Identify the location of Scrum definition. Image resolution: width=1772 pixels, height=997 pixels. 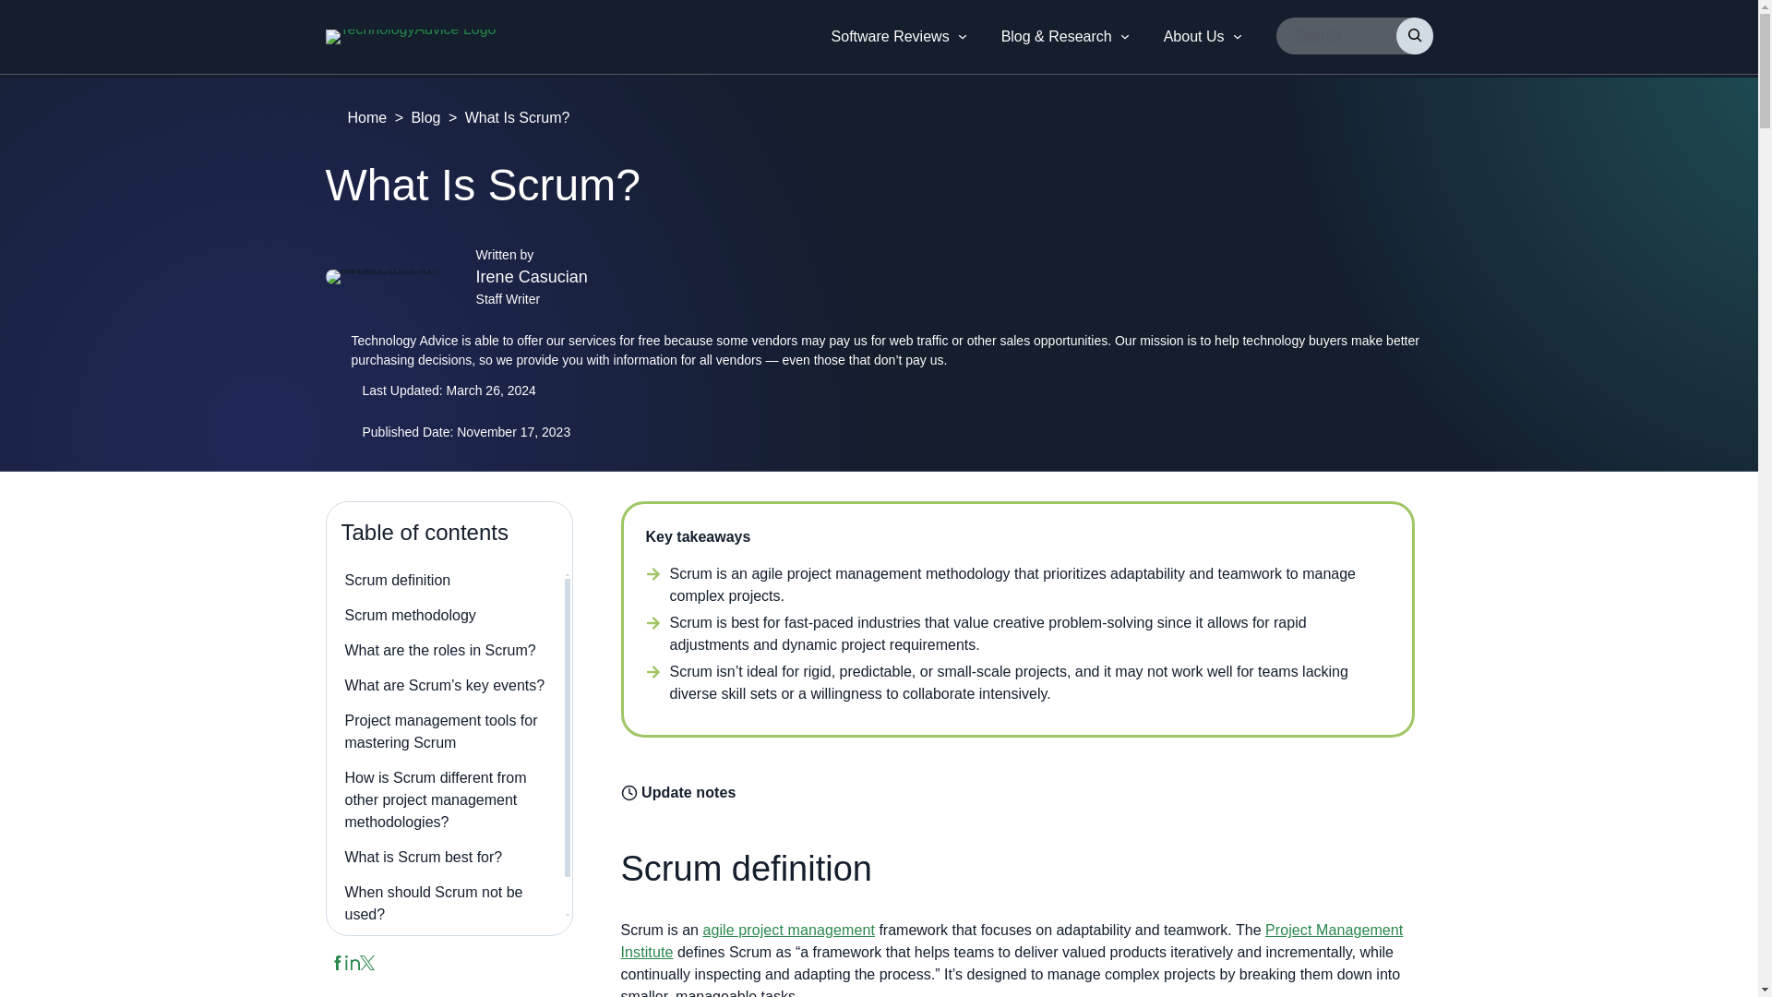
(399, 580).